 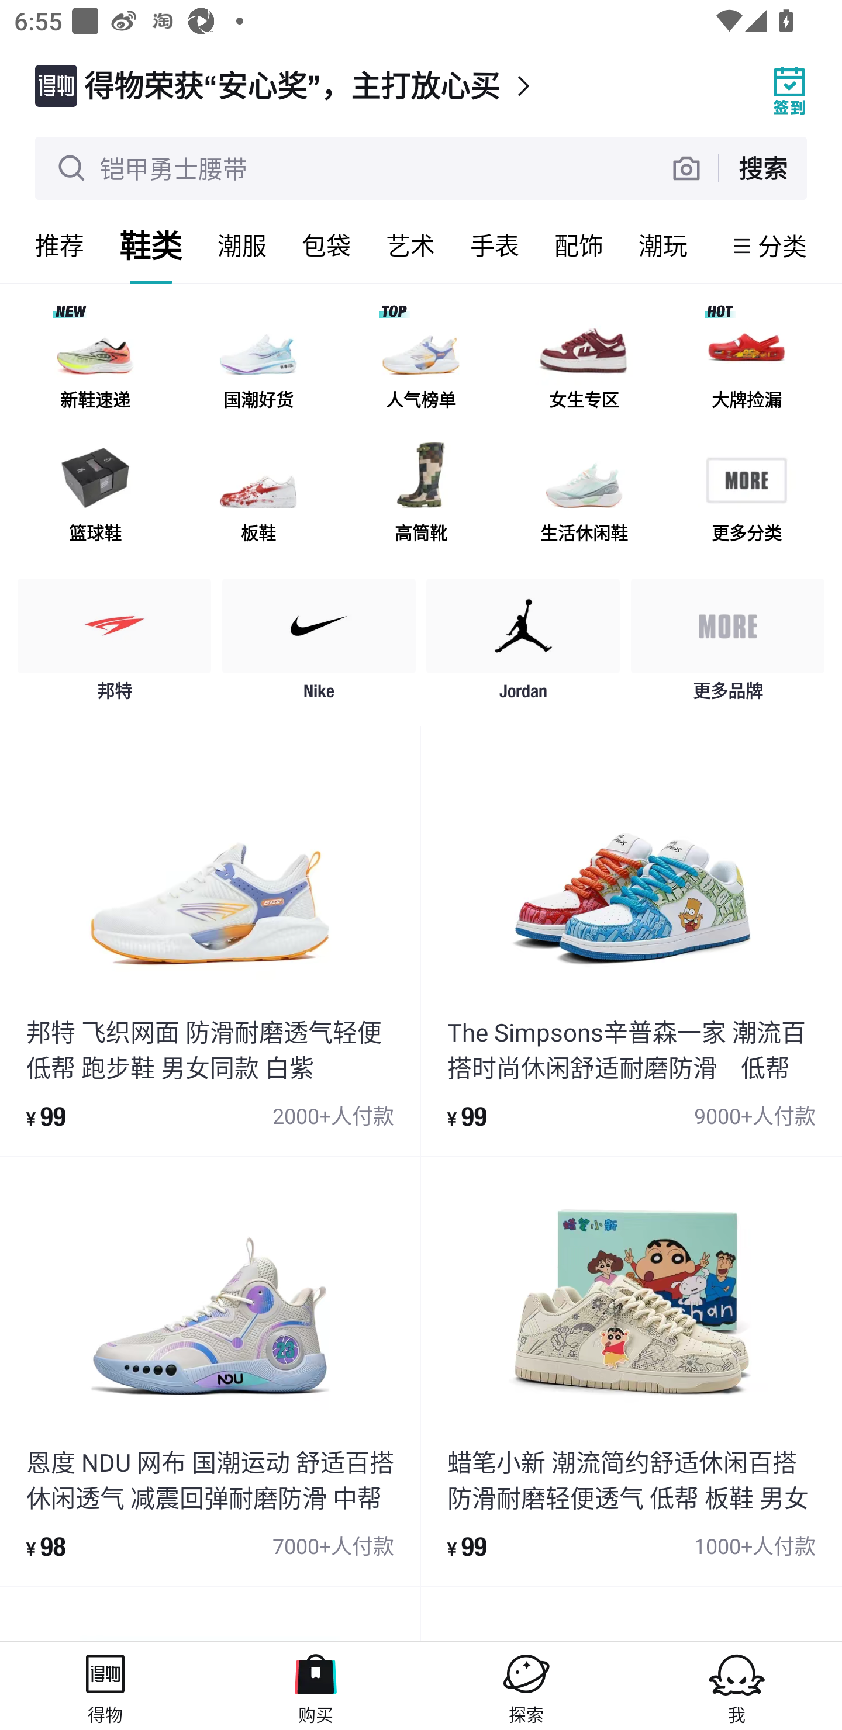 I want to click on 分类, so click(x=782, y=245).